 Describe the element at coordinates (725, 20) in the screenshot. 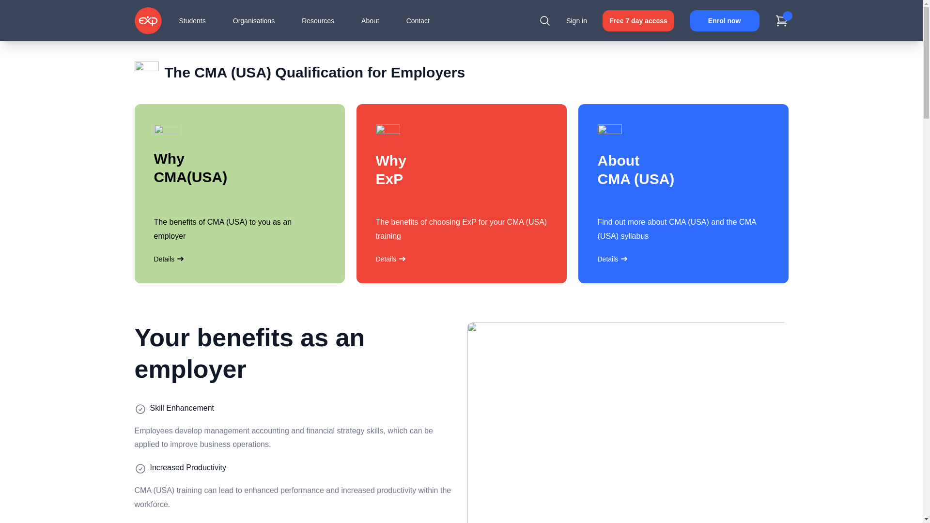

I see `Enrol now` at that location.